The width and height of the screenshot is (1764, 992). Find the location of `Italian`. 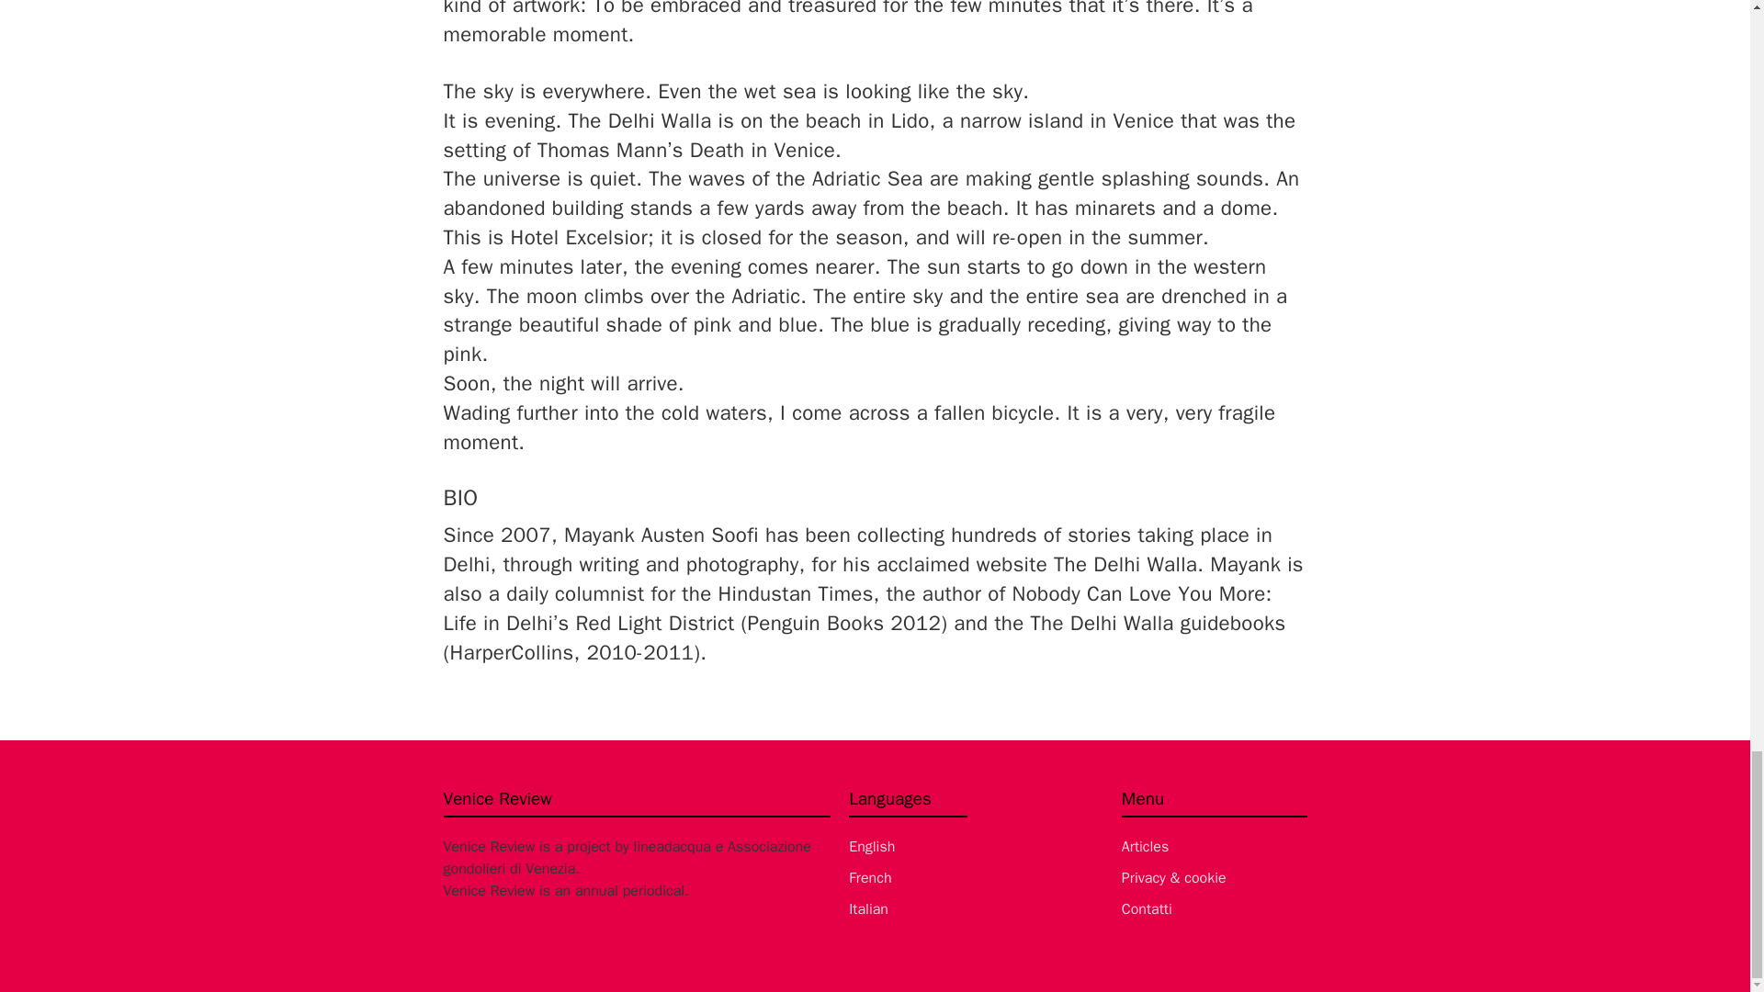

Italian is located at coordinates (908, 909).